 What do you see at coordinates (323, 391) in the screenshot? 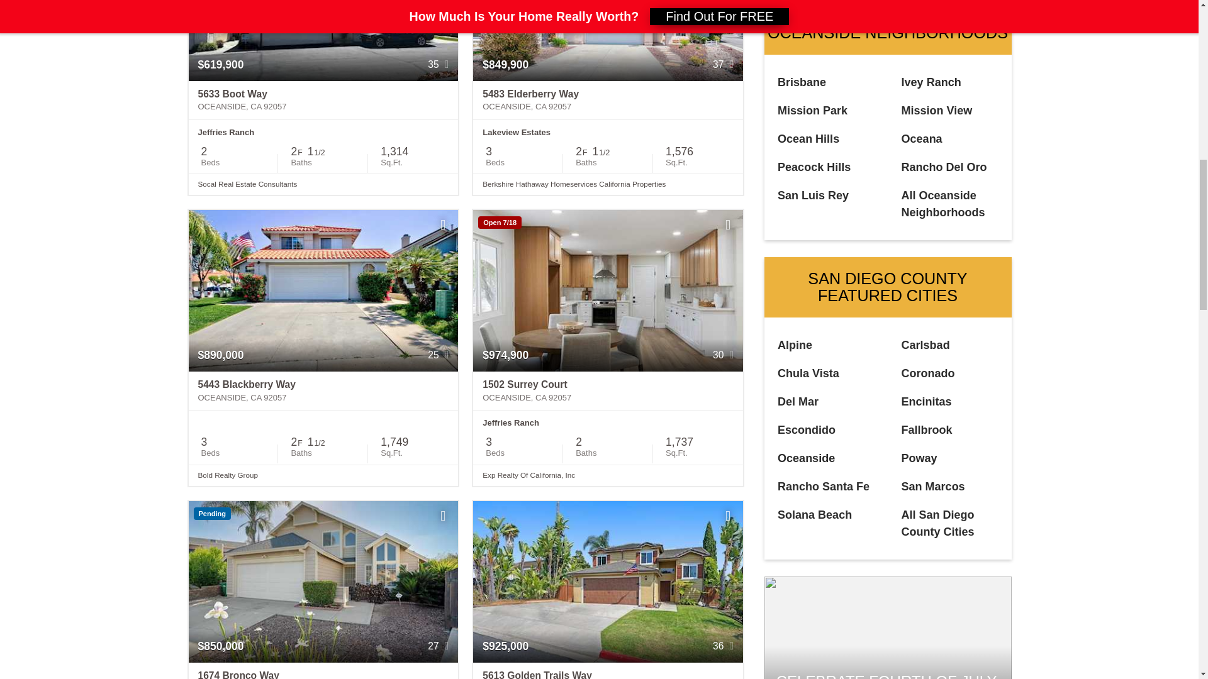
I see `5443 Blackberry Way Oceanside,  CA 92057` at bounding box center [323, 391].